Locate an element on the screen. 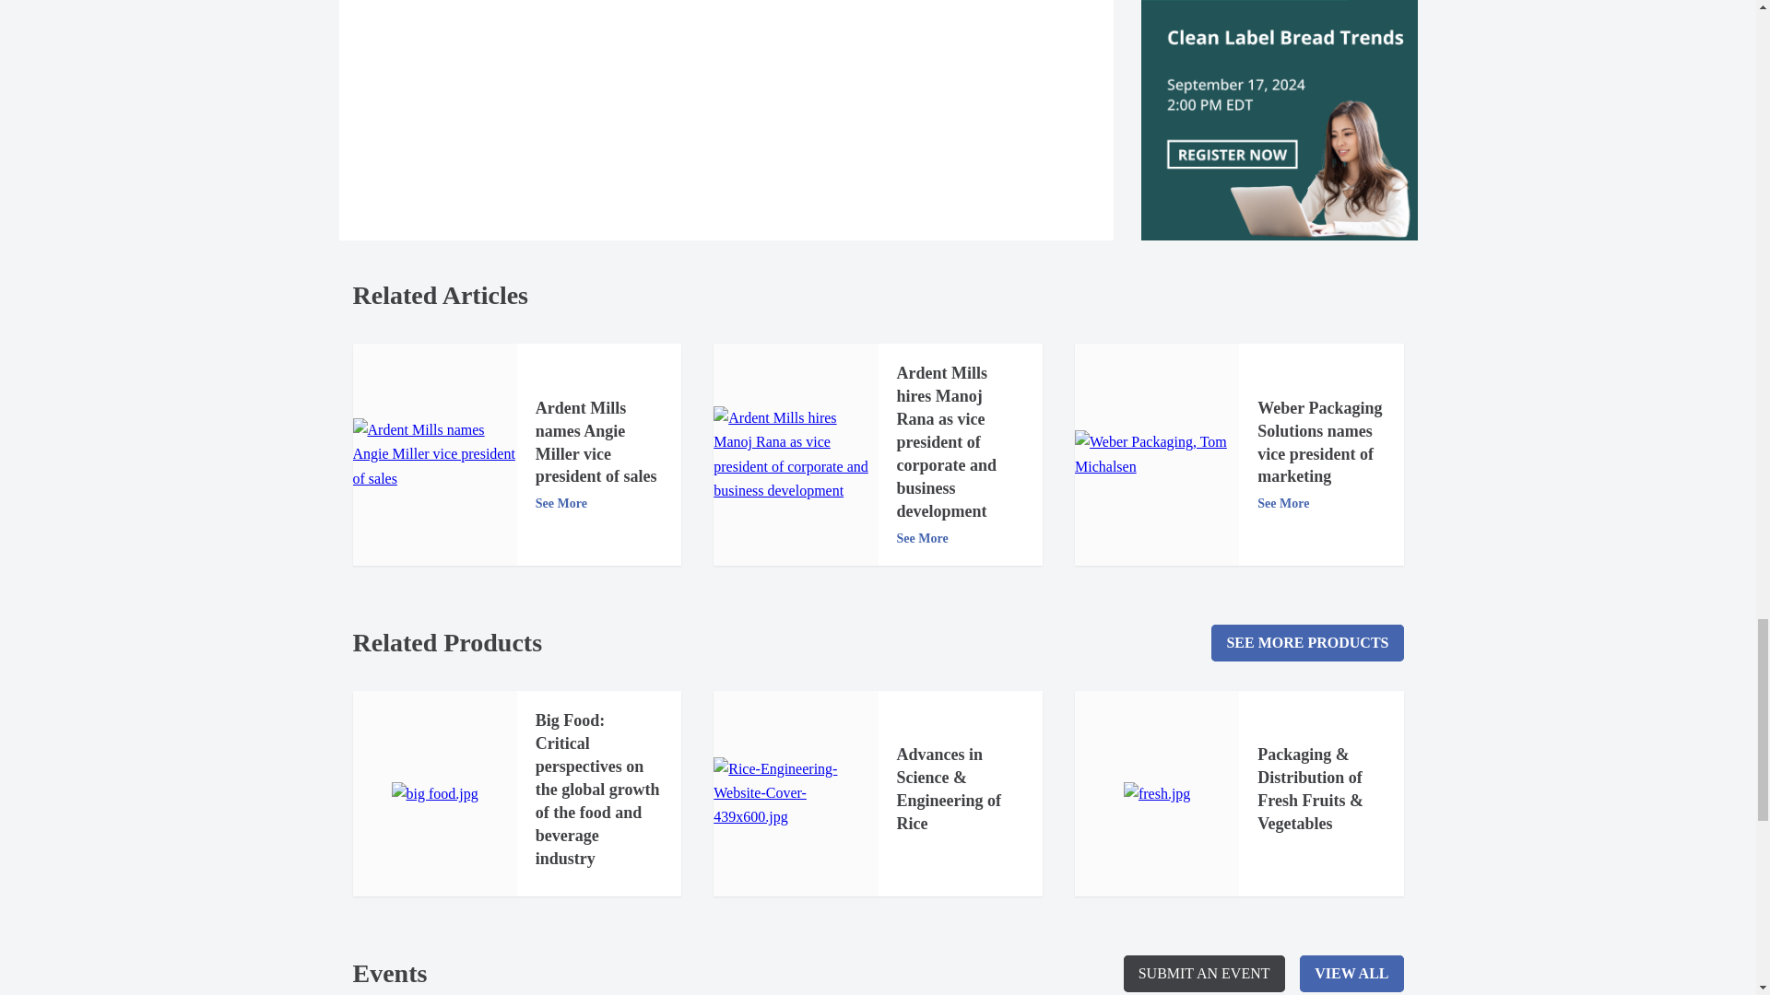  big food.jpg is located at coordinates (434, 793).